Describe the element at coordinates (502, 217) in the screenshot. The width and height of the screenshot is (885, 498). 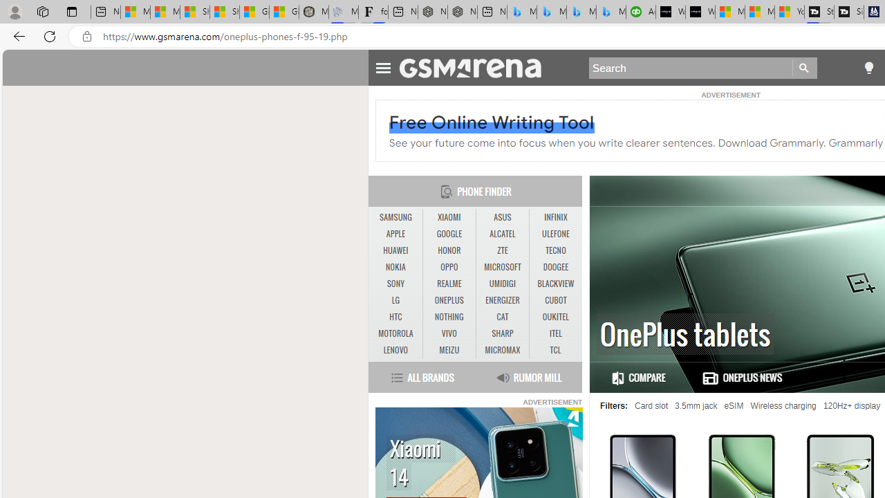
I see `ASUS` at that location.